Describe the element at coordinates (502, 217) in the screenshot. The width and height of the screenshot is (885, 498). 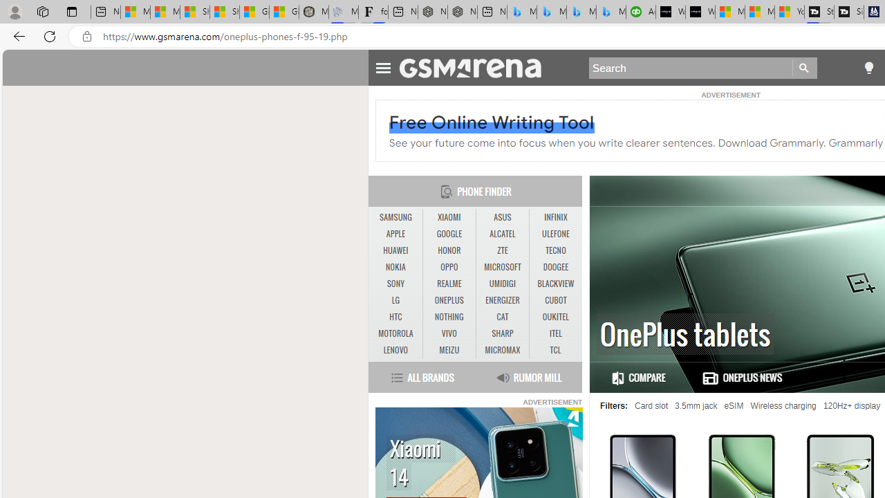
I see `ASUS` at that location.